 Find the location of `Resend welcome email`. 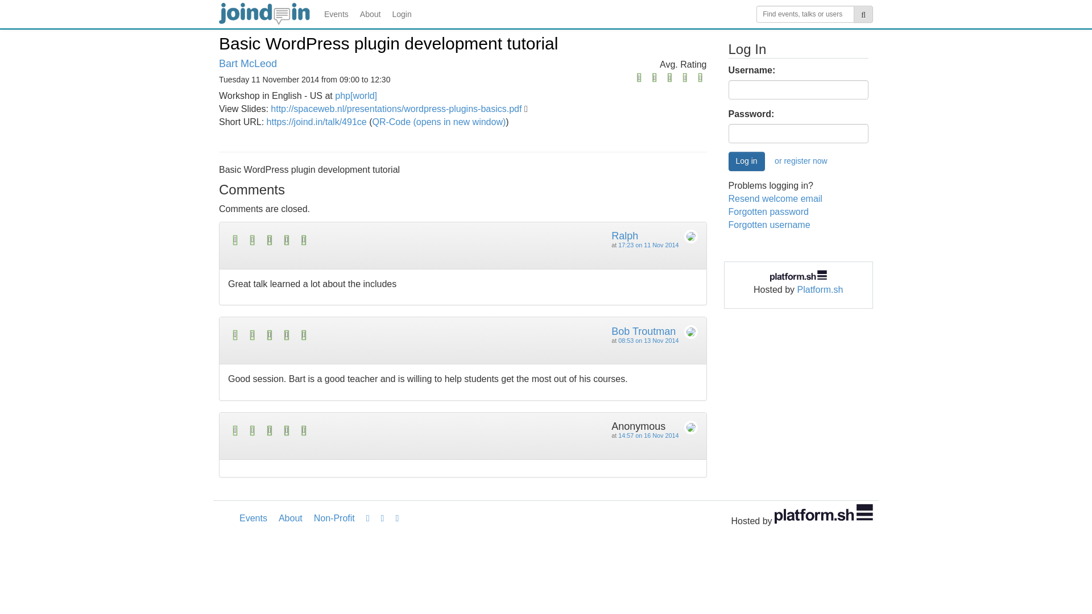

Resend welcome email is located at coordinates (775, 198).